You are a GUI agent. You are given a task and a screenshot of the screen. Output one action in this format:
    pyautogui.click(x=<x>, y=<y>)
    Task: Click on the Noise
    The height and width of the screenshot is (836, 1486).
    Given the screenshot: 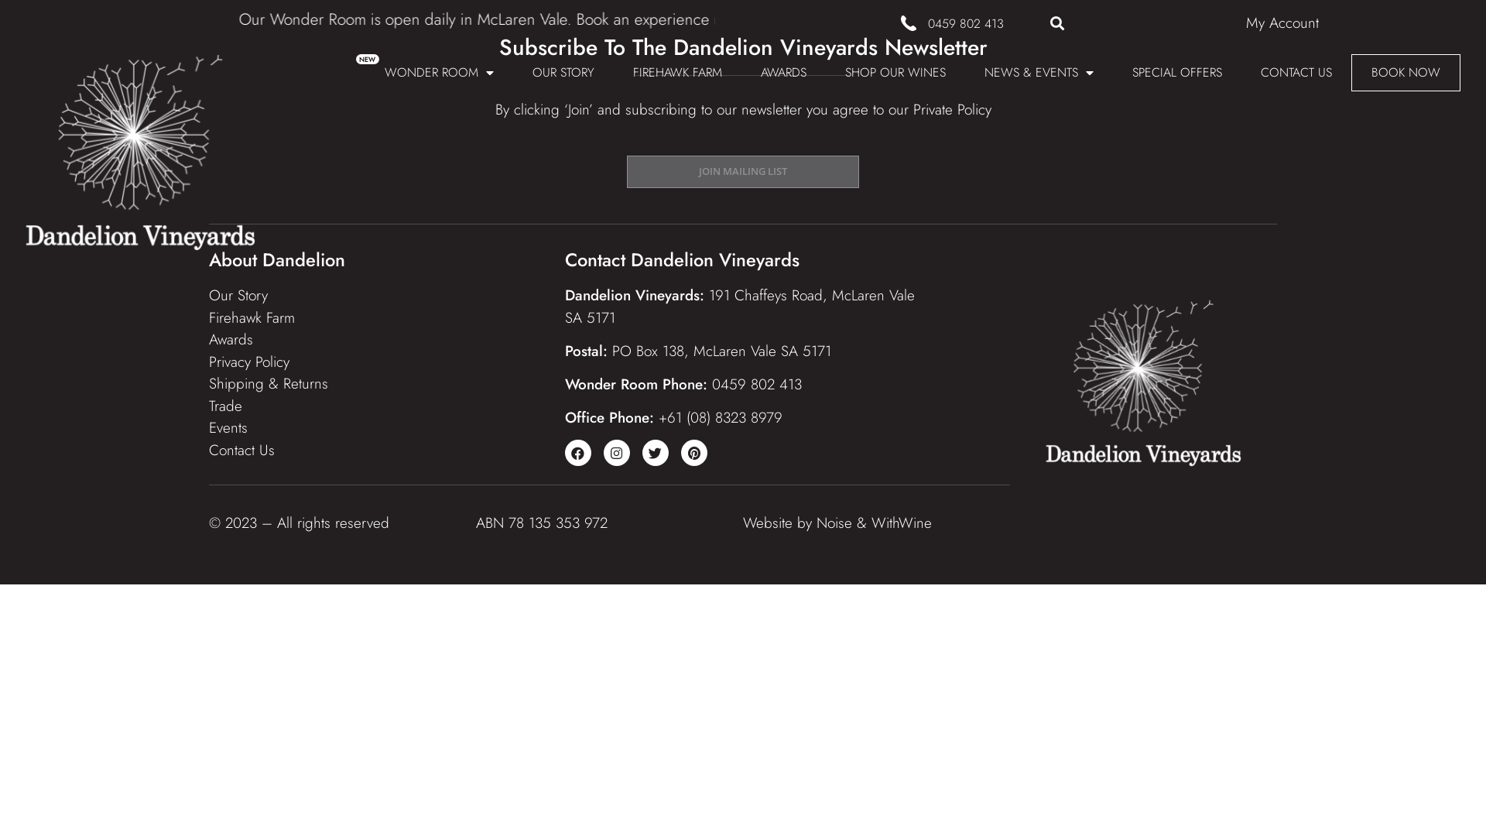 What is the action you would take?
    pyautogui.click(x=834, y=523)
    